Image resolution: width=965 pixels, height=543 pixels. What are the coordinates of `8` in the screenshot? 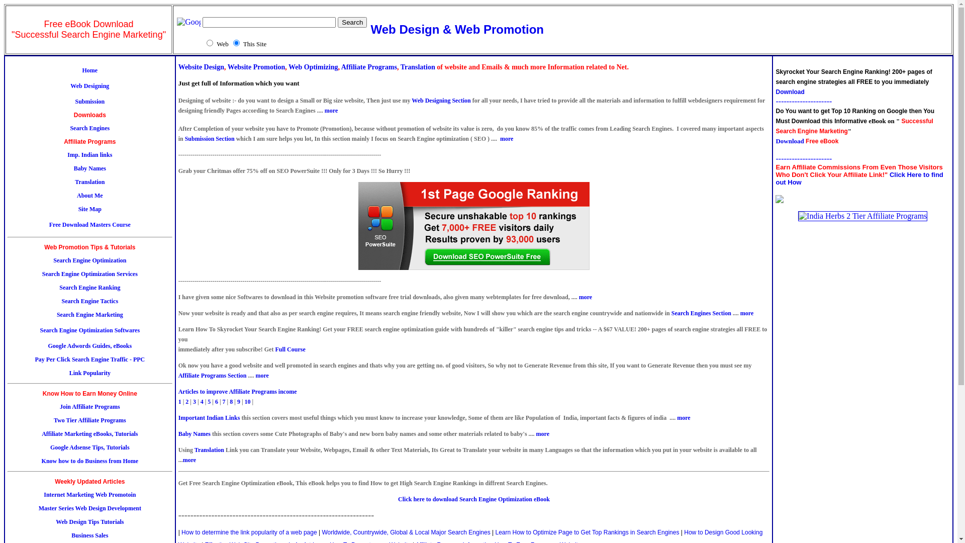 It's located at (231, 402).